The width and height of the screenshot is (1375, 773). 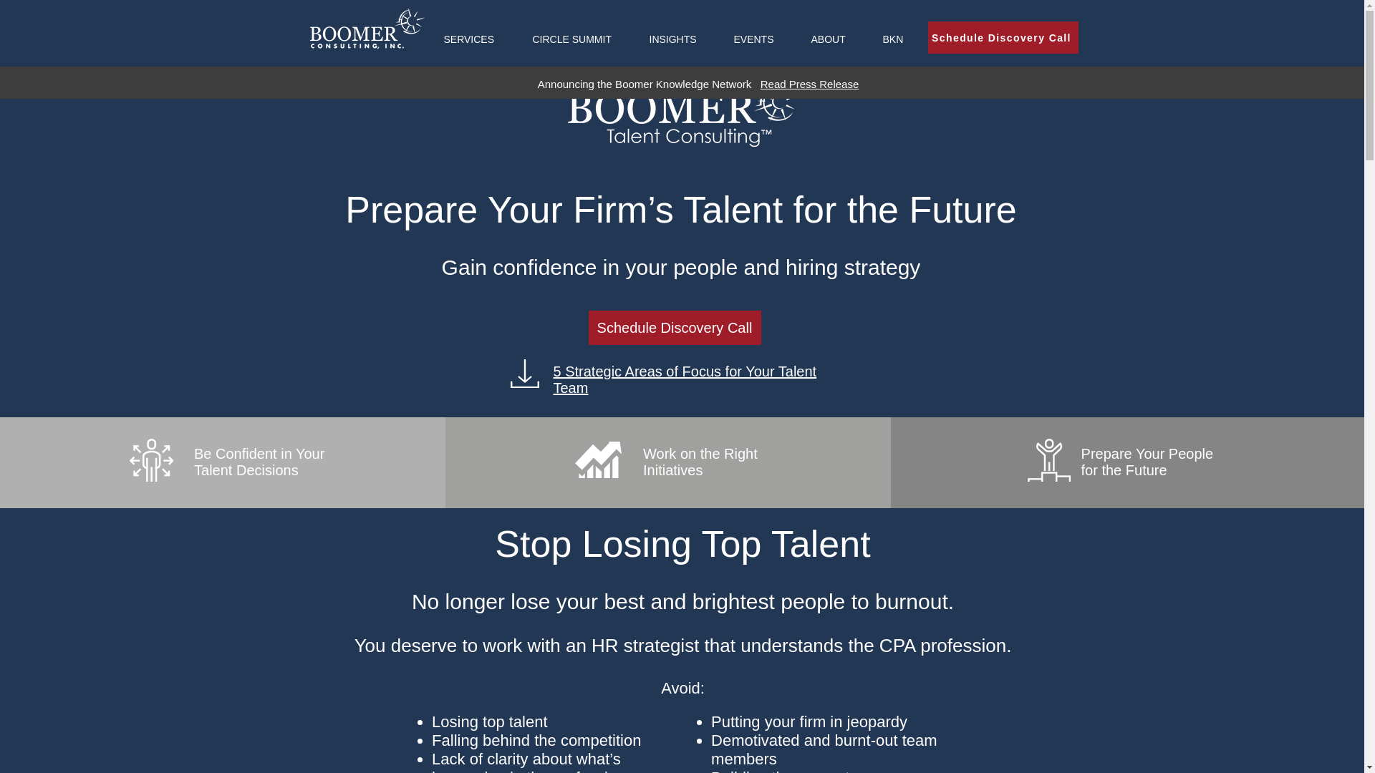 What do you see at coordinates (901, 39) in the screenshot?
I see `BKN` at bounding box center [901, 39].